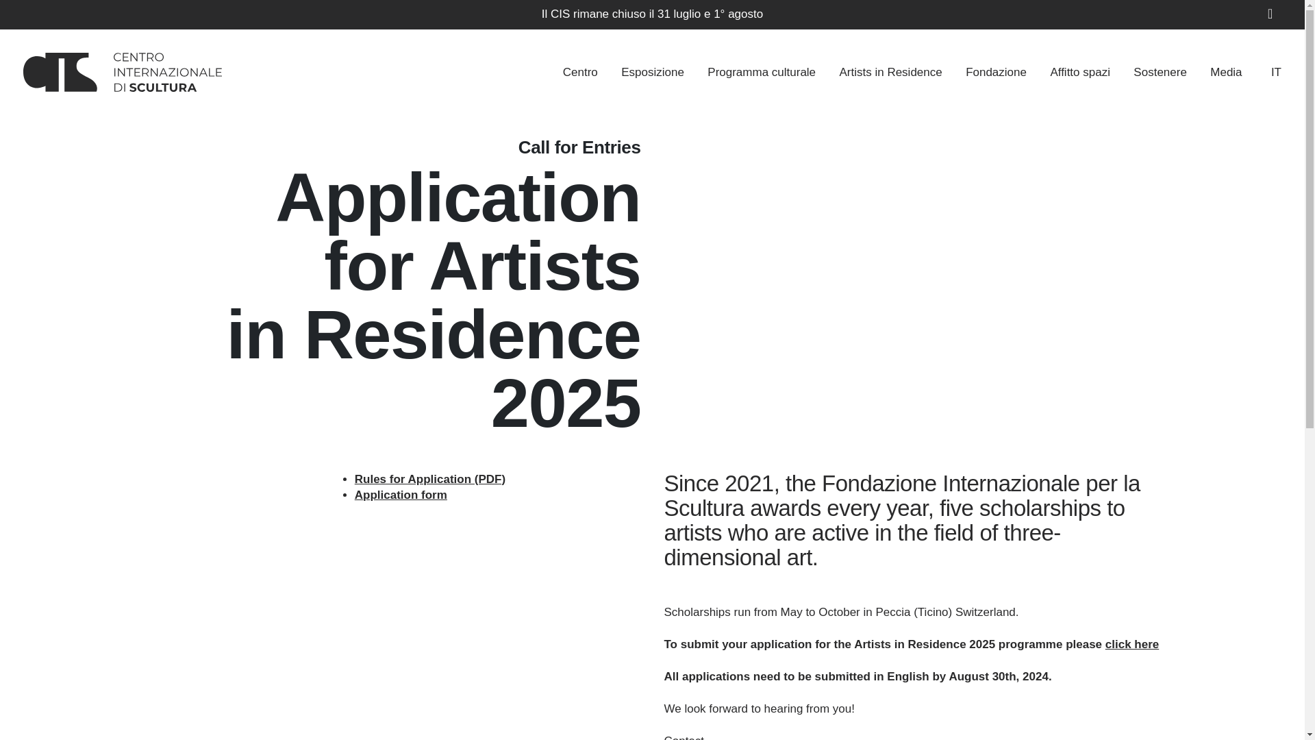  Describe the element at coordinates (1131, 644) in the screenshot. I see `click here` at that location.